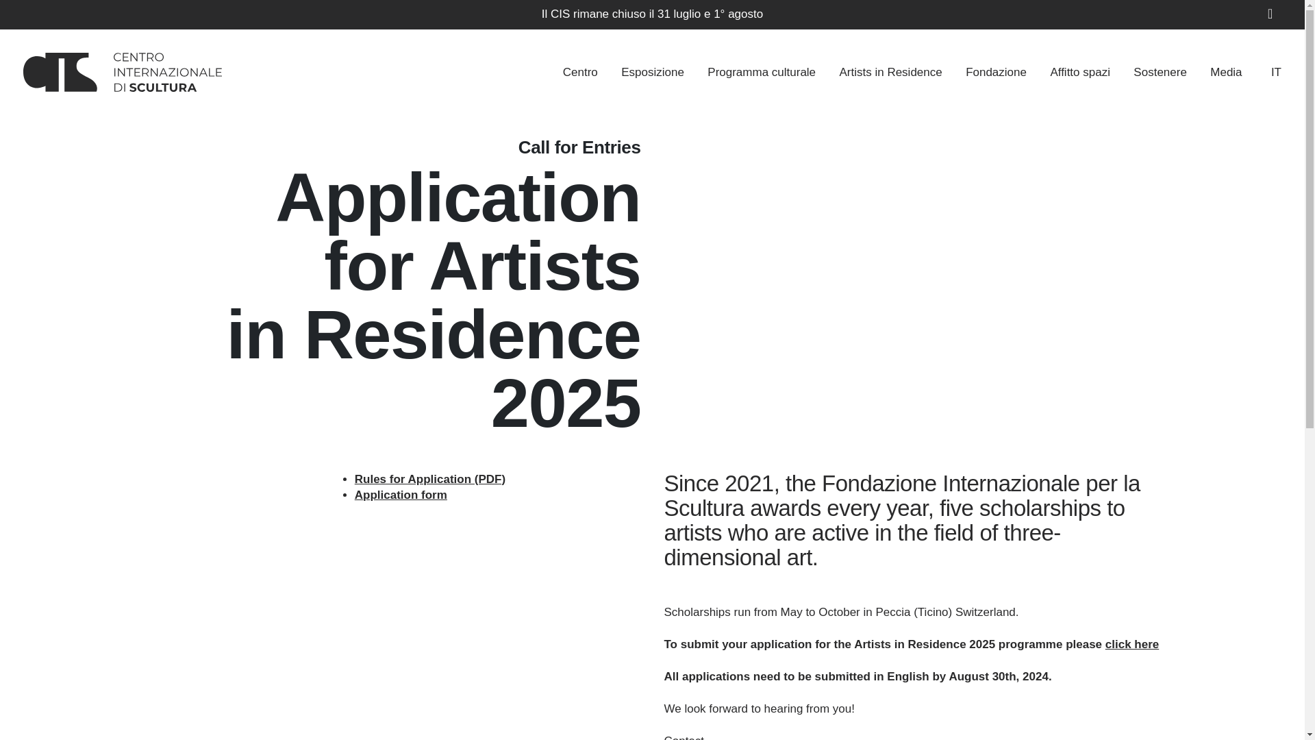  Describe the element at coordinates (1131, 644) in the screenshot. I see `click here` at that location.